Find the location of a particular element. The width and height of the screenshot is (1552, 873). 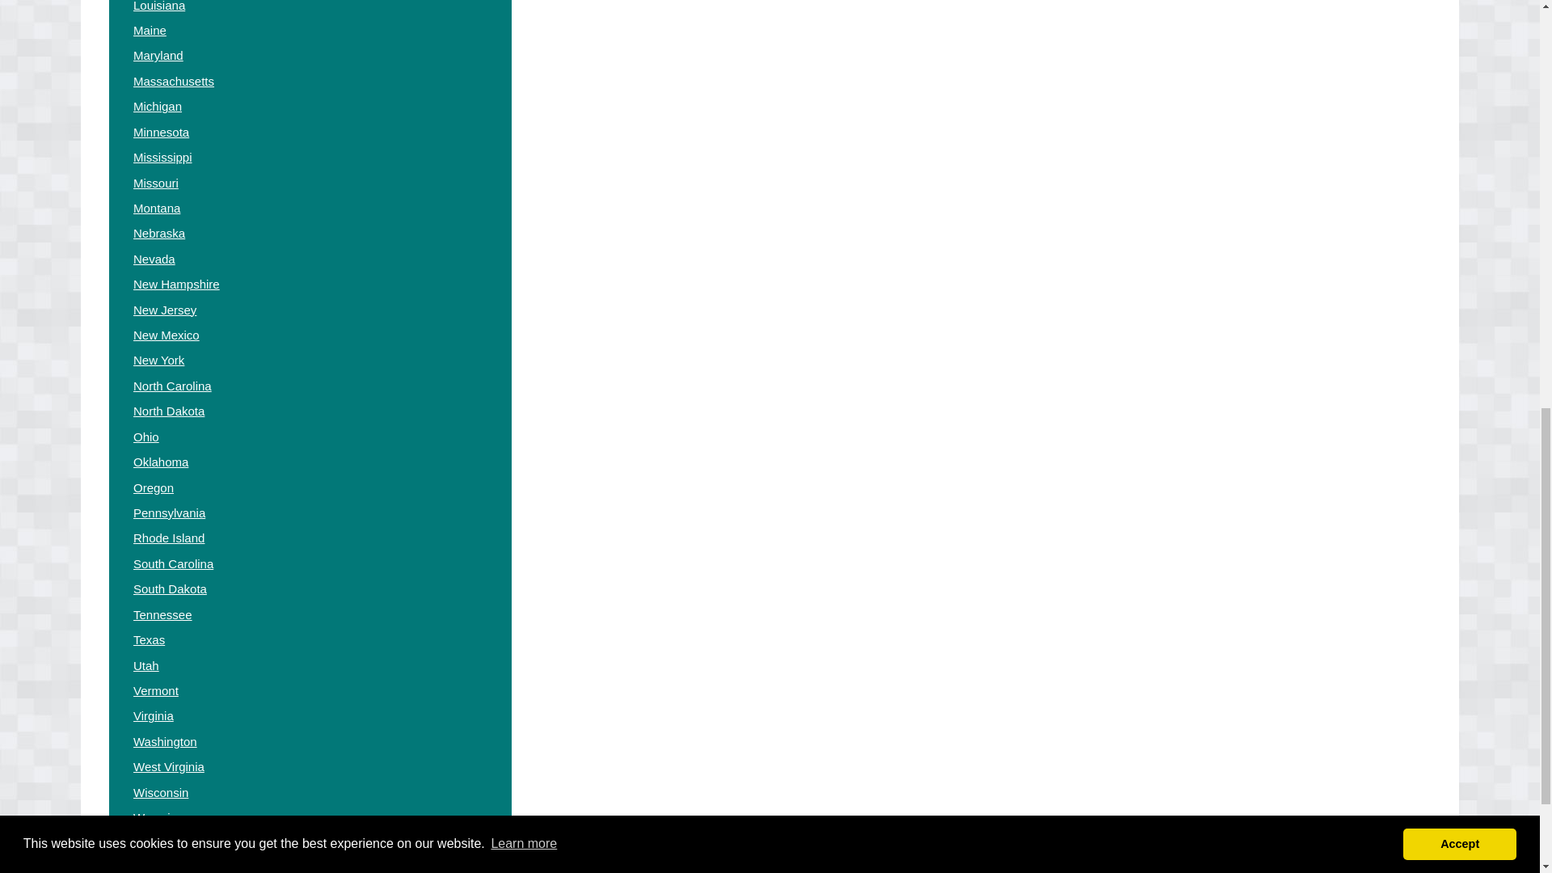

Maryland is located at coordinates (158, 55).